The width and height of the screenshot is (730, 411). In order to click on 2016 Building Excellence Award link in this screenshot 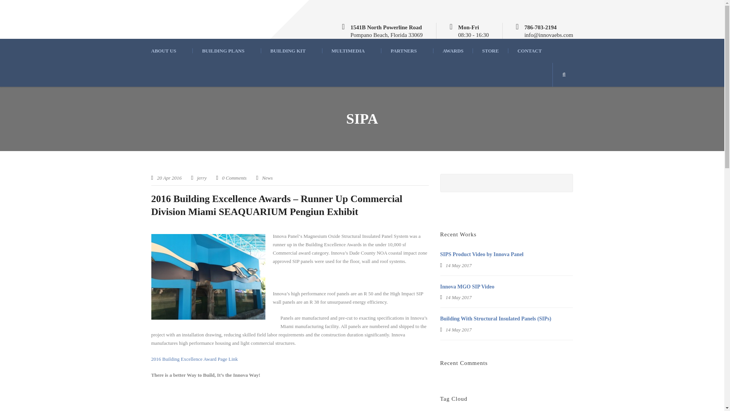, I will do `click(196, 359)`.